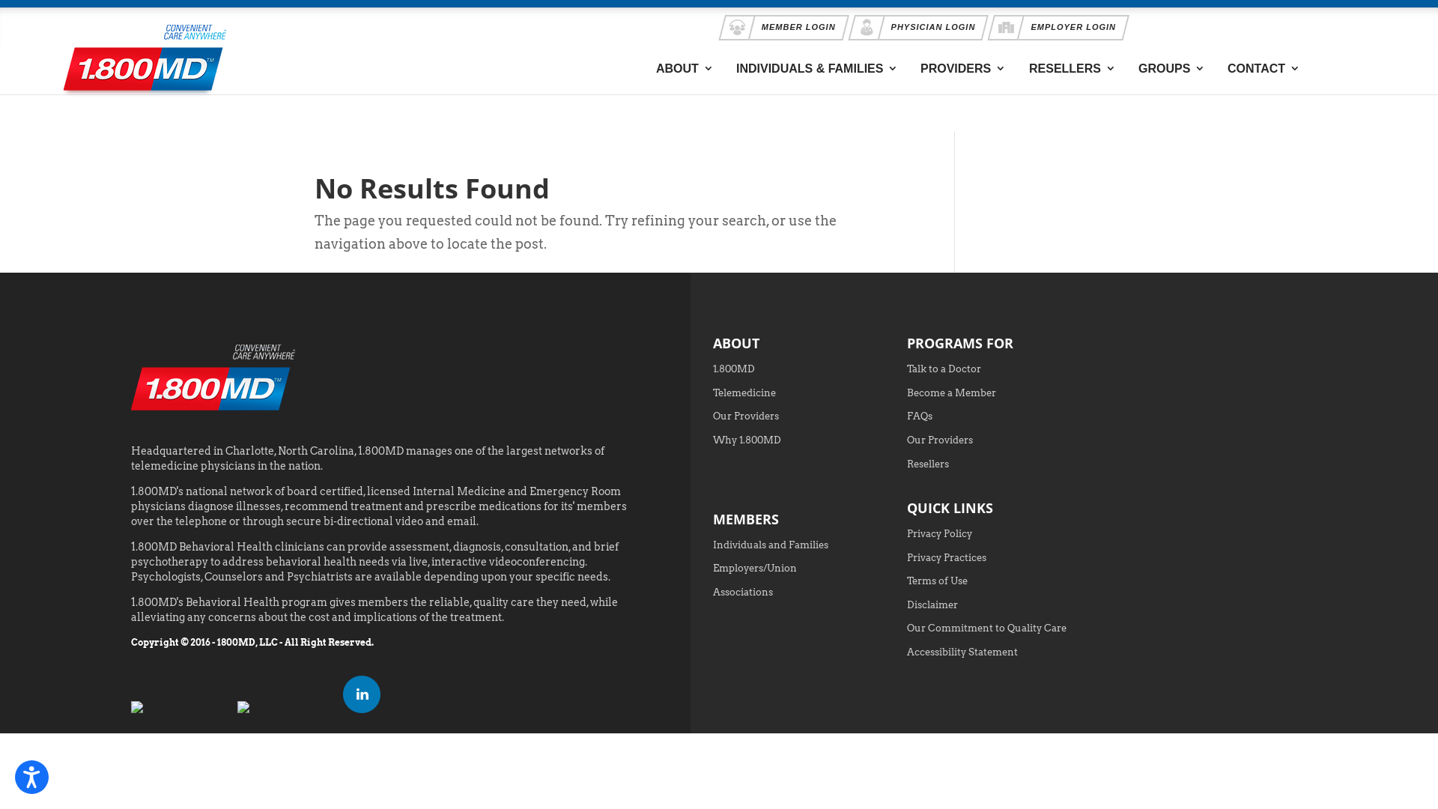 The width and height of the screenshot is (1438, 809). Describe the element at coordinates (817, 69) in the screenshot. I see `INDIVIDUALS & FAMILIES` at that location.